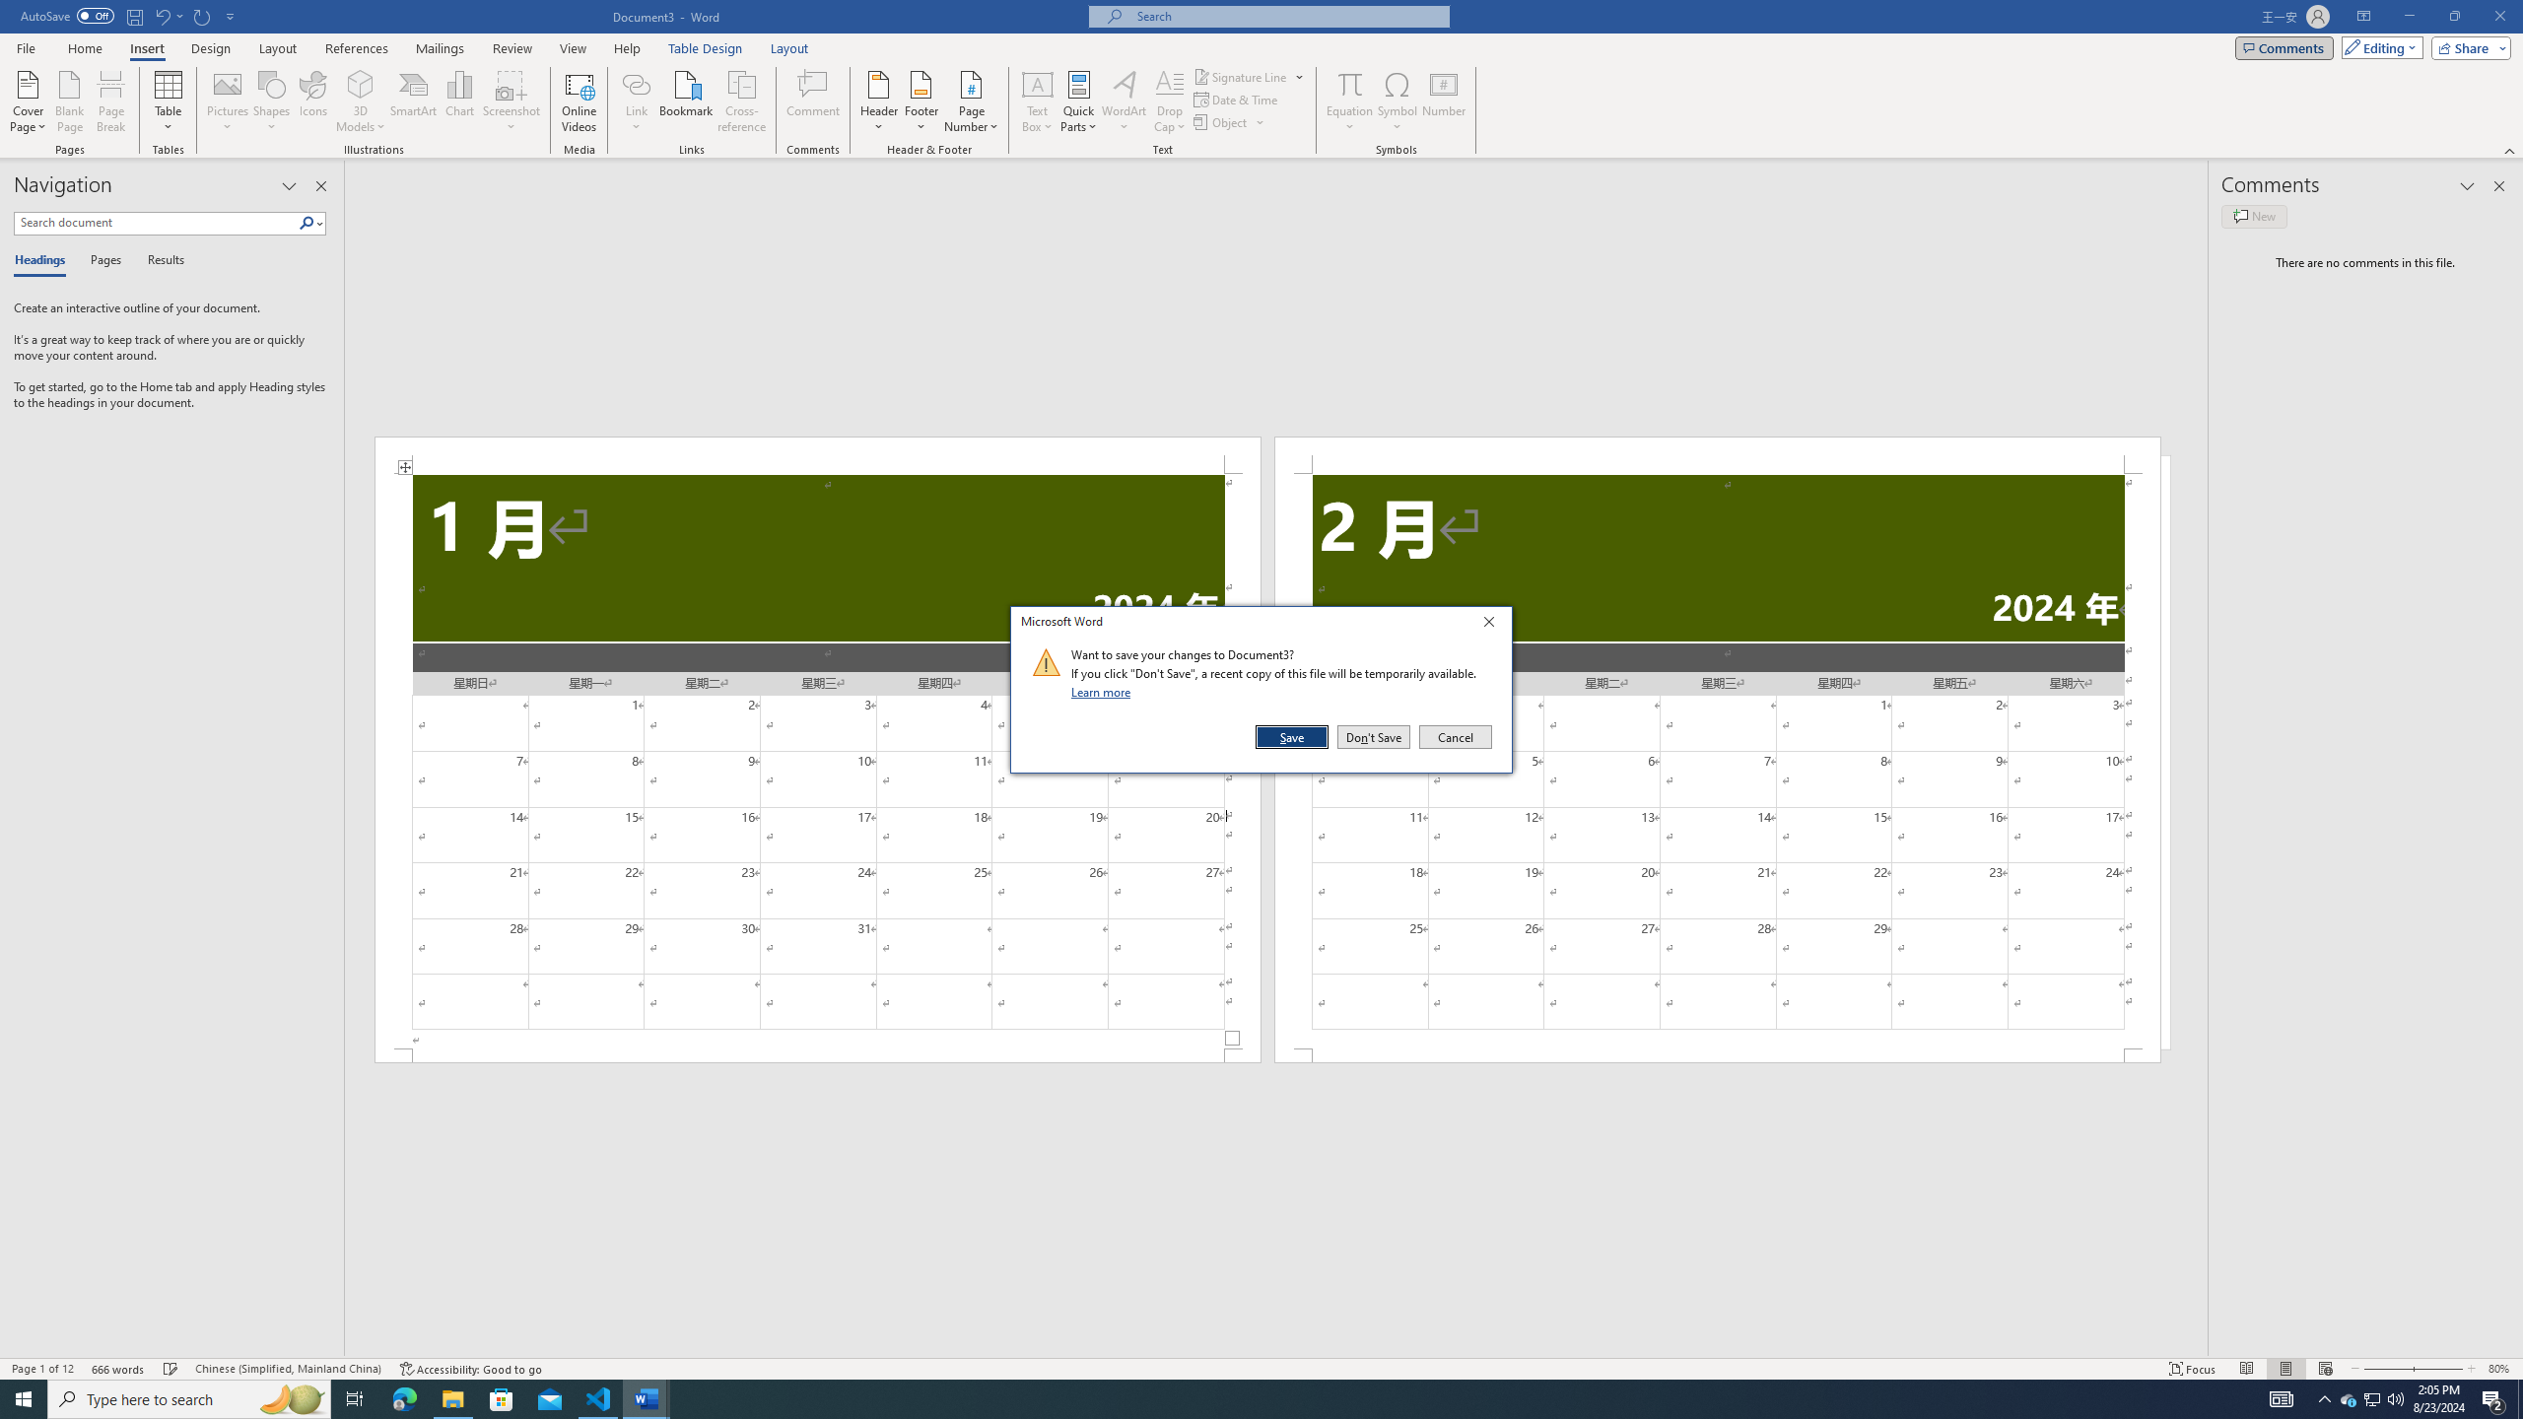 This screenshot has width=2523, height=1419. What do you see at coordinates (2379, 47) in the screenshot?
I see `Mode` at bounding box center [2379, 47].